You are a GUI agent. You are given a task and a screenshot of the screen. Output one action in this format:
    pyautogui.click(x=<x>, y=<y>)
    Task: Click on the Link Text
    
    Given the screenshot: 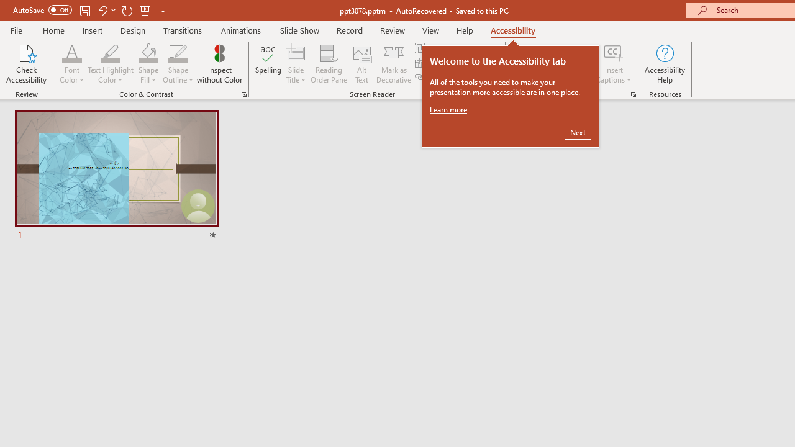 What is the action you would take?
    pyautogui.click(x=436, y=77)
    